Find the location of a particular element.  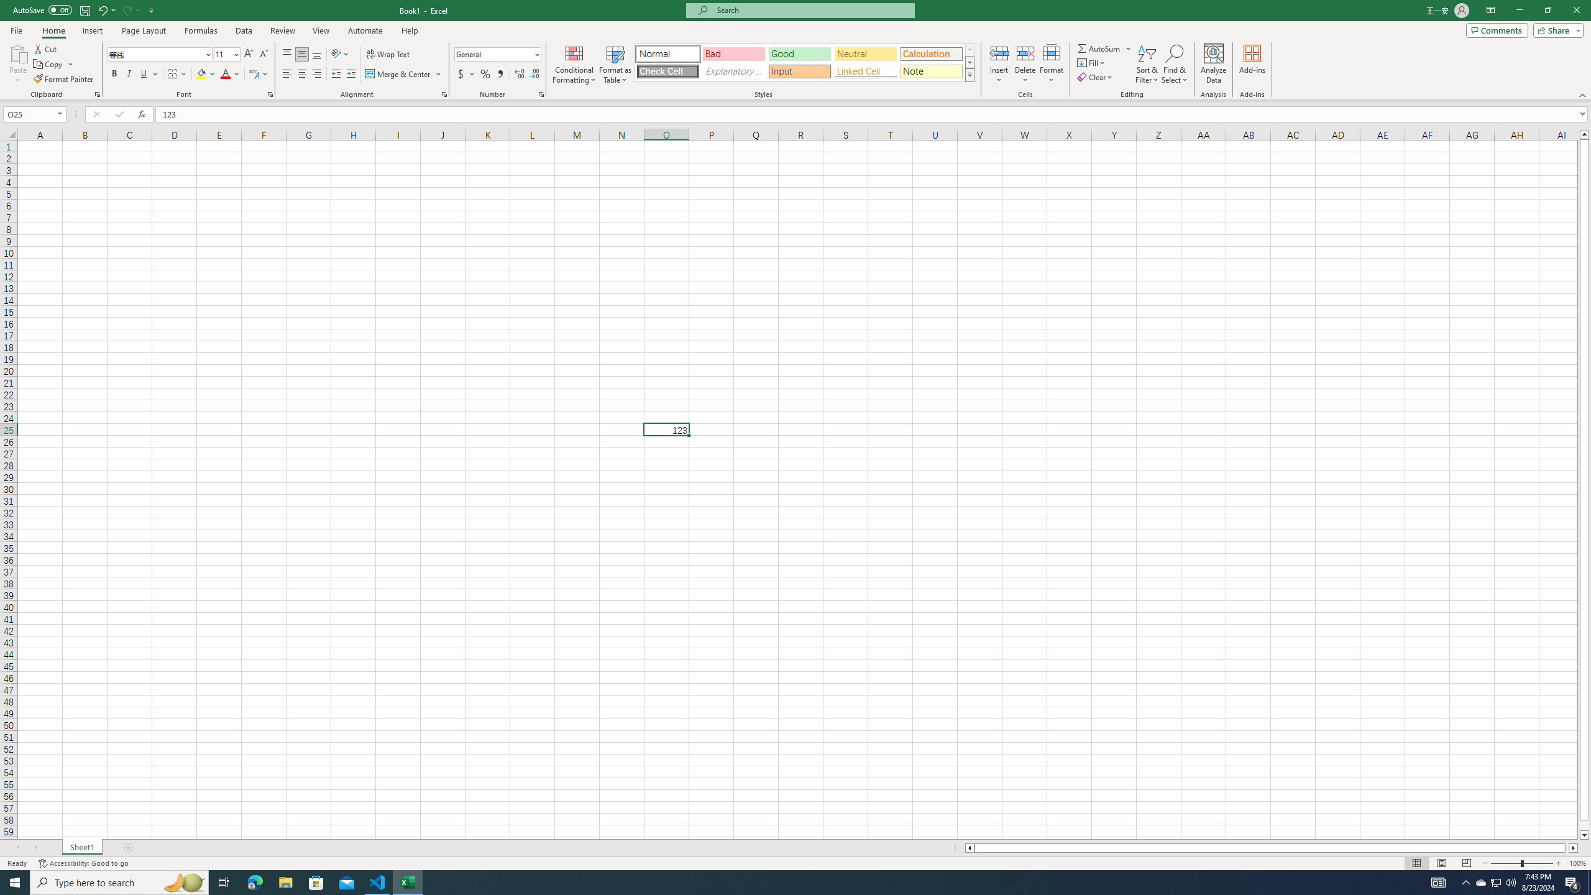

Merge & Center is located at coordinates (399, 75).